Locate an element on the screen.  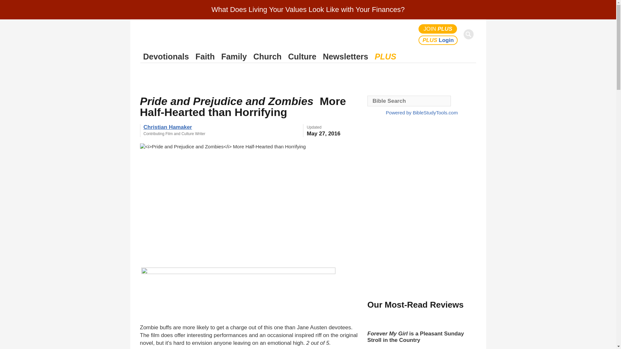
PLUS Login is located at coordinates (438, 40).